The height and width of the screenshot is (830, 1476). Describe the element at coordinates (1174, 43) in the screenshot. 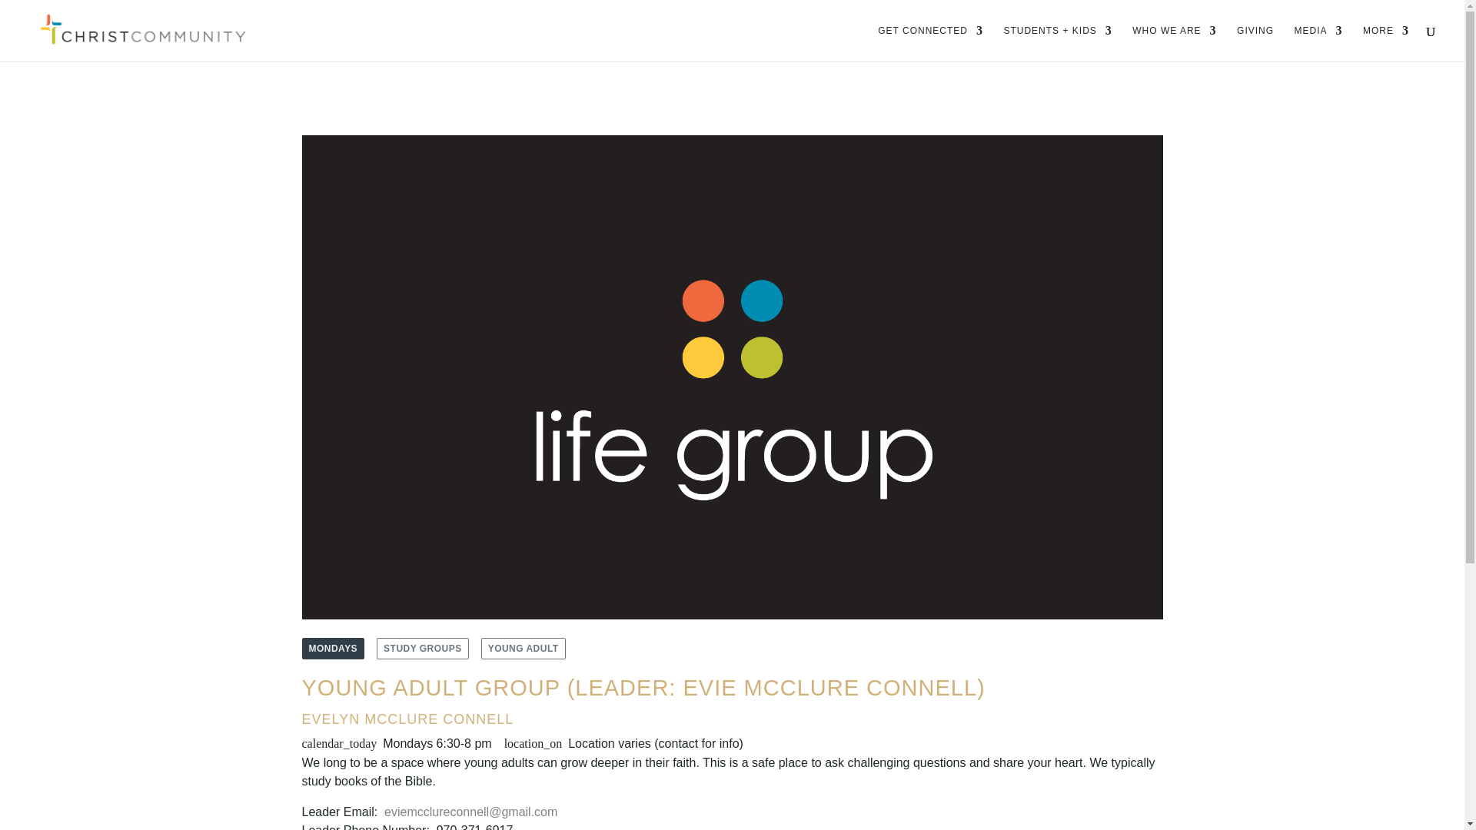

I see `WHO WE ARE` at that location.